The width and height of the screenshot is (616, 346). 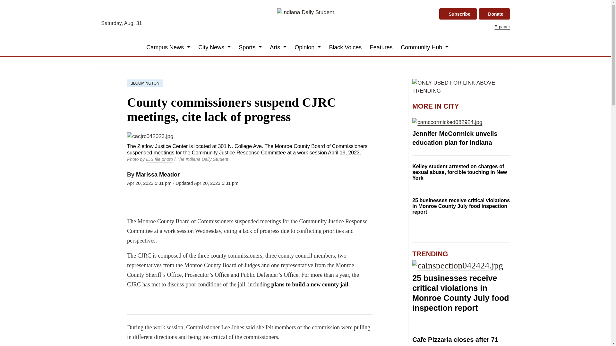 What do you see at coordinates (214, 47) in the screenshot?
I see `City News` at bounding box center [214, 47].